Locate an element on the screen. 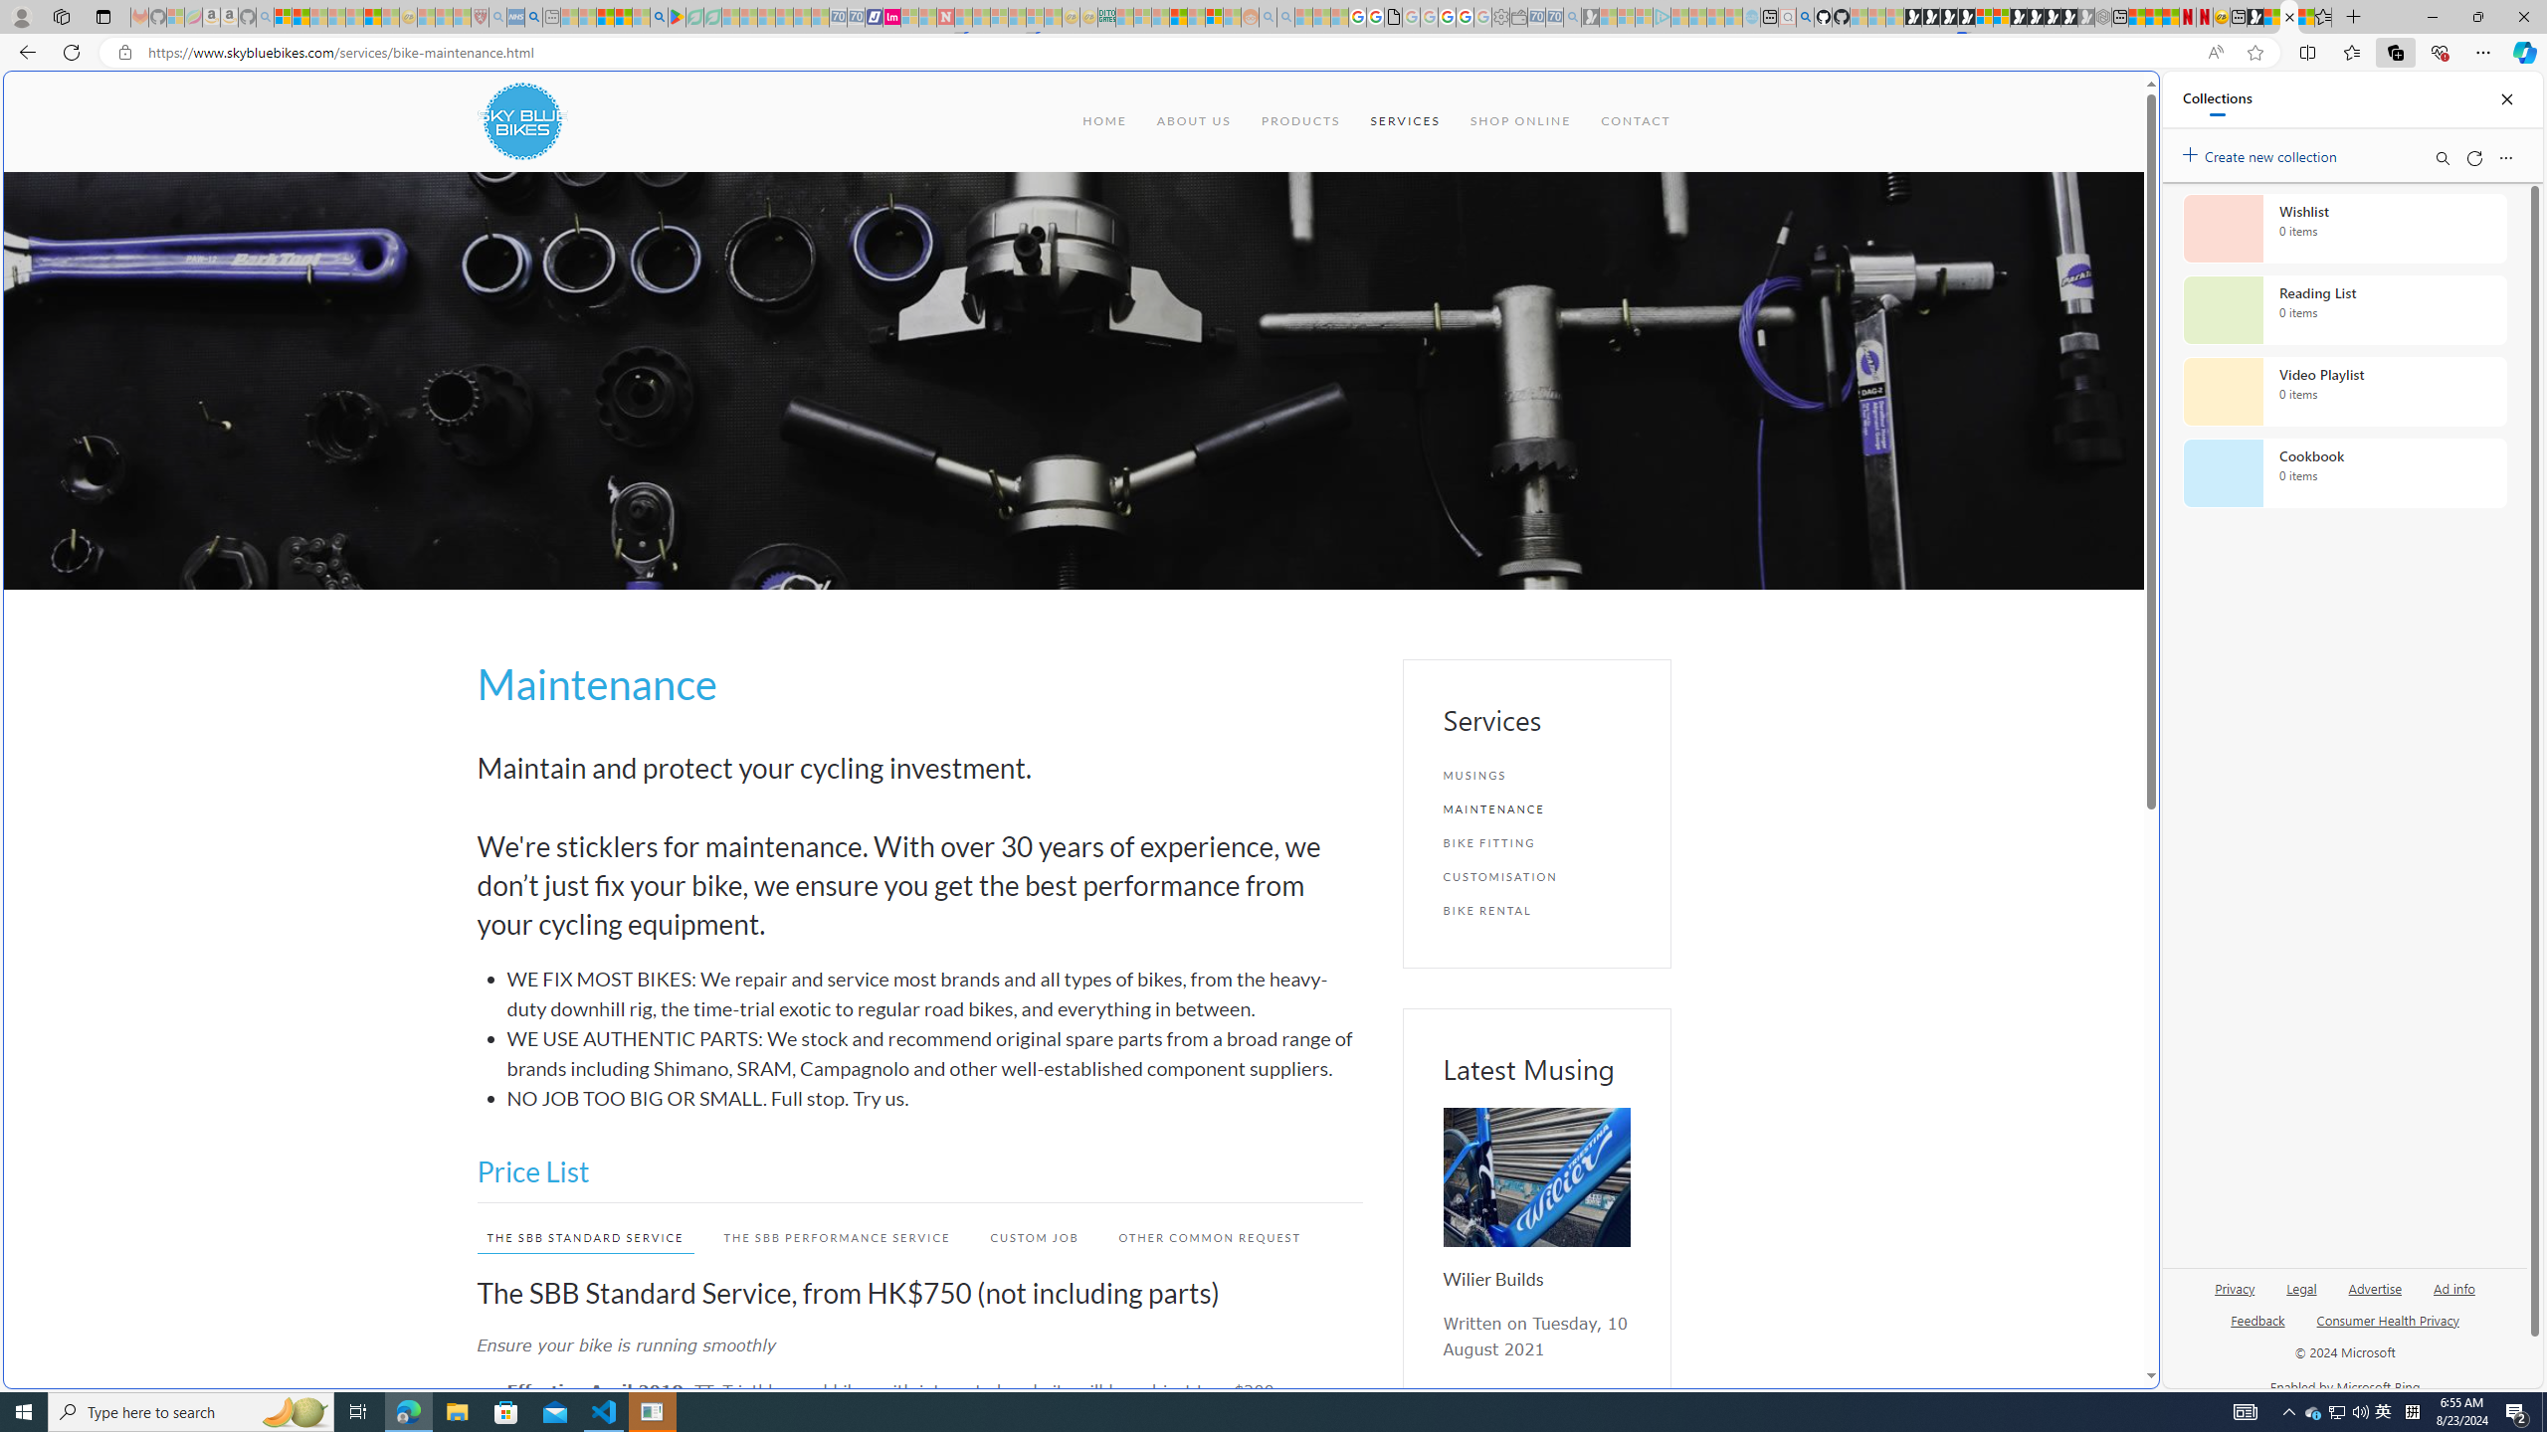 Image resolution: width=2547 pixels, height=1432 pixels. World - MSN is located at coordinates (1273, 680).